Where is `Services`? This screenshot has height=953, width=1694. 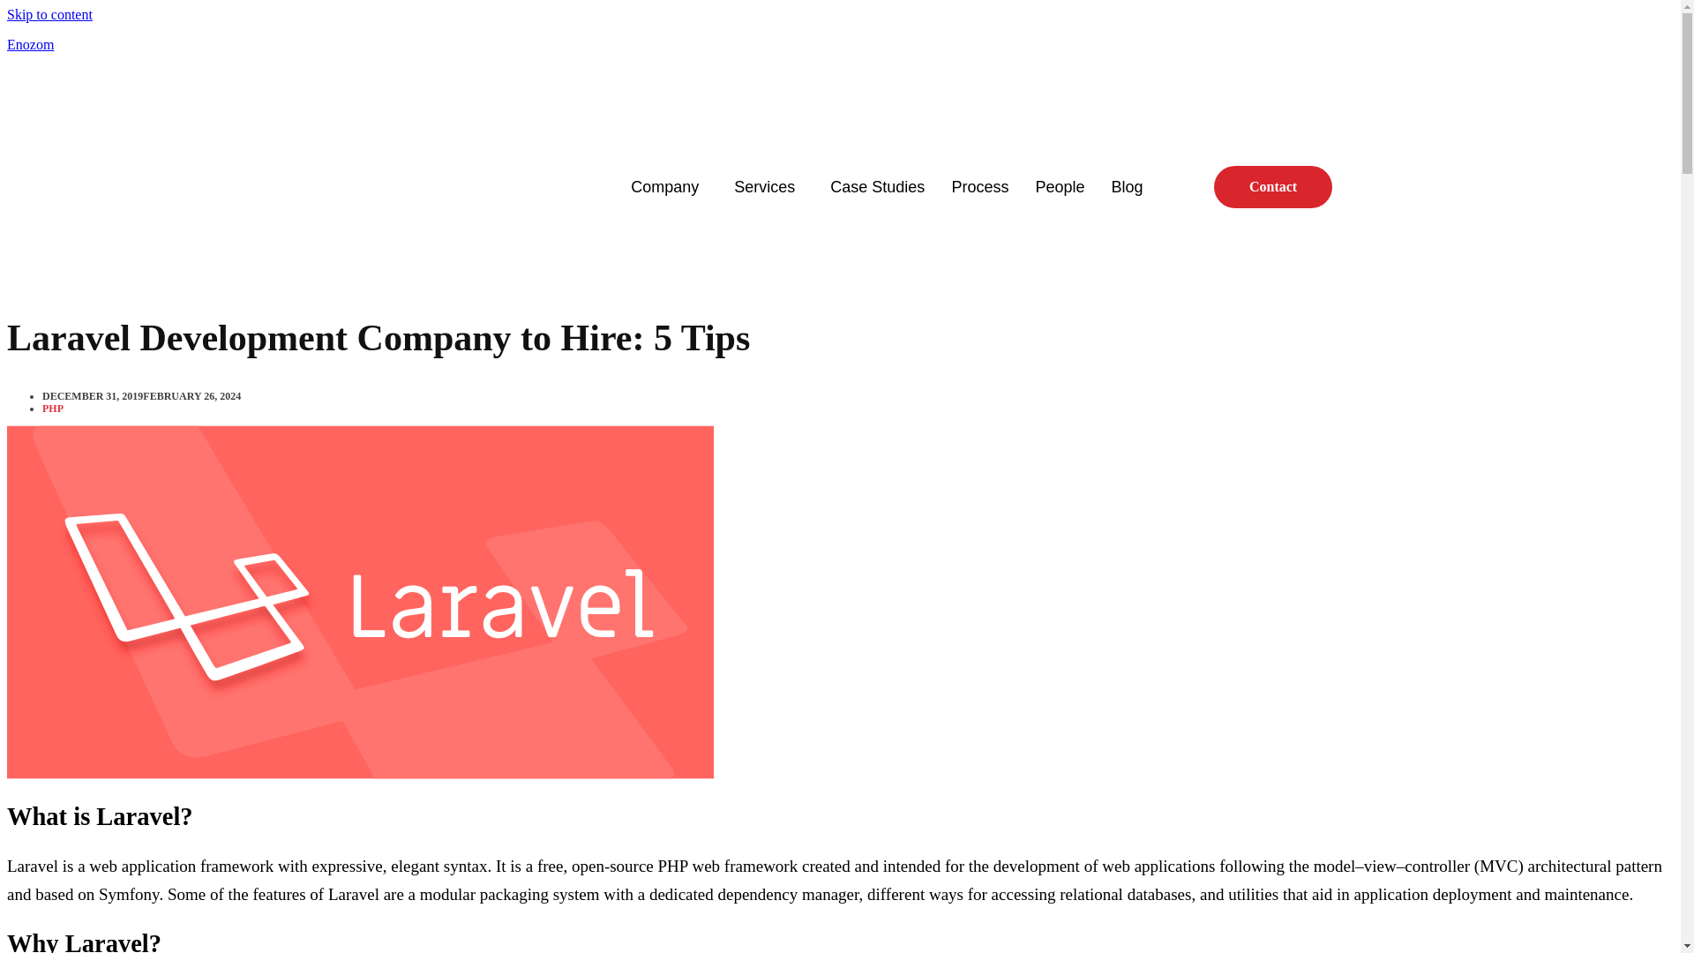 Services is located at coordinates (768, 187).